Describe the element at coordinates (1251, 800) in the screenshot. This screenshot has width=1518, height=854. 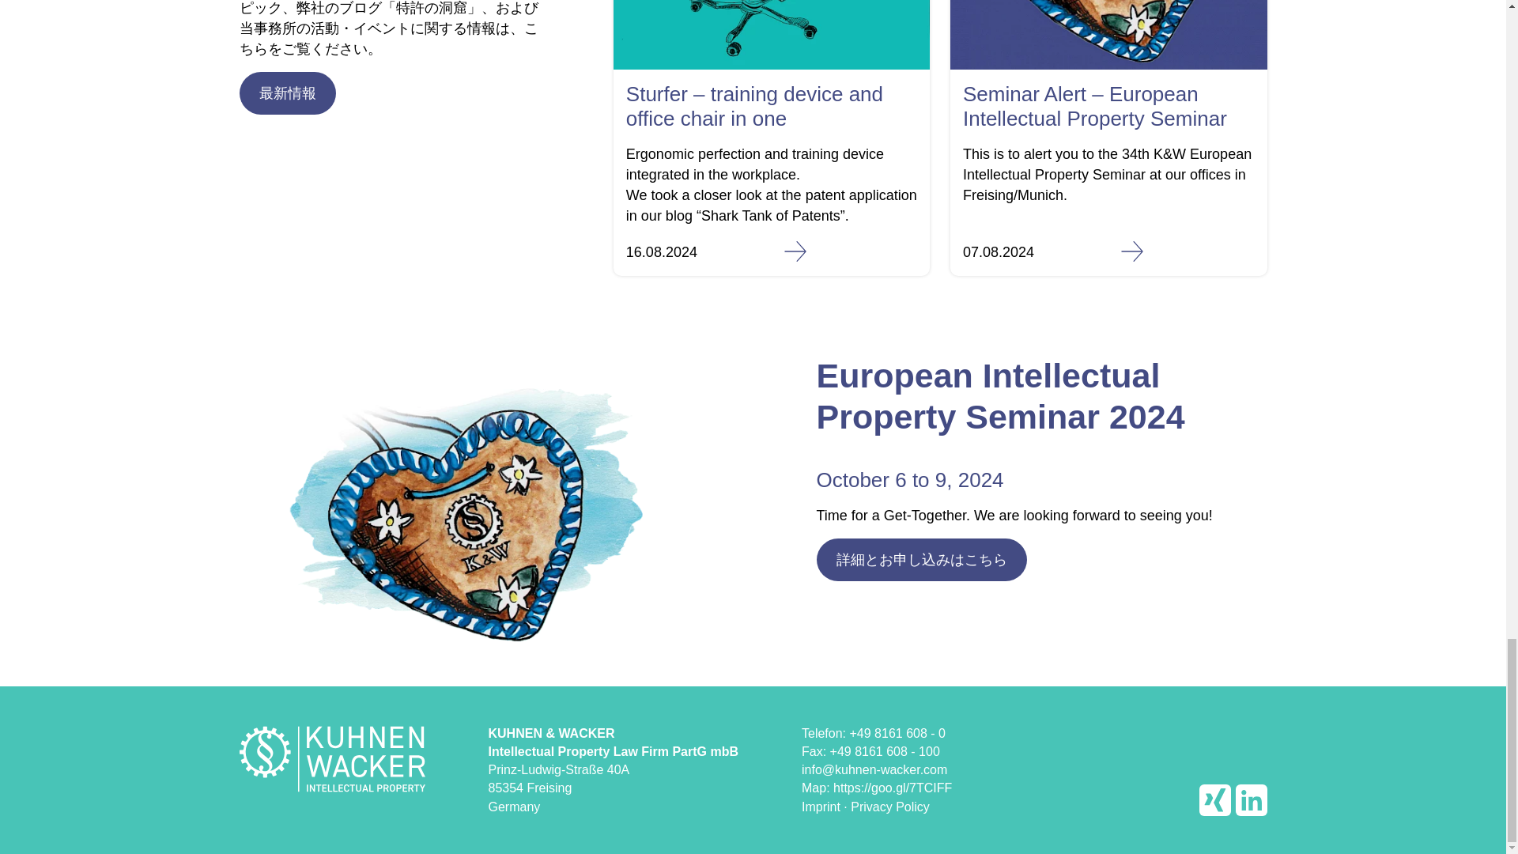
I see `Linkedin` at that location.